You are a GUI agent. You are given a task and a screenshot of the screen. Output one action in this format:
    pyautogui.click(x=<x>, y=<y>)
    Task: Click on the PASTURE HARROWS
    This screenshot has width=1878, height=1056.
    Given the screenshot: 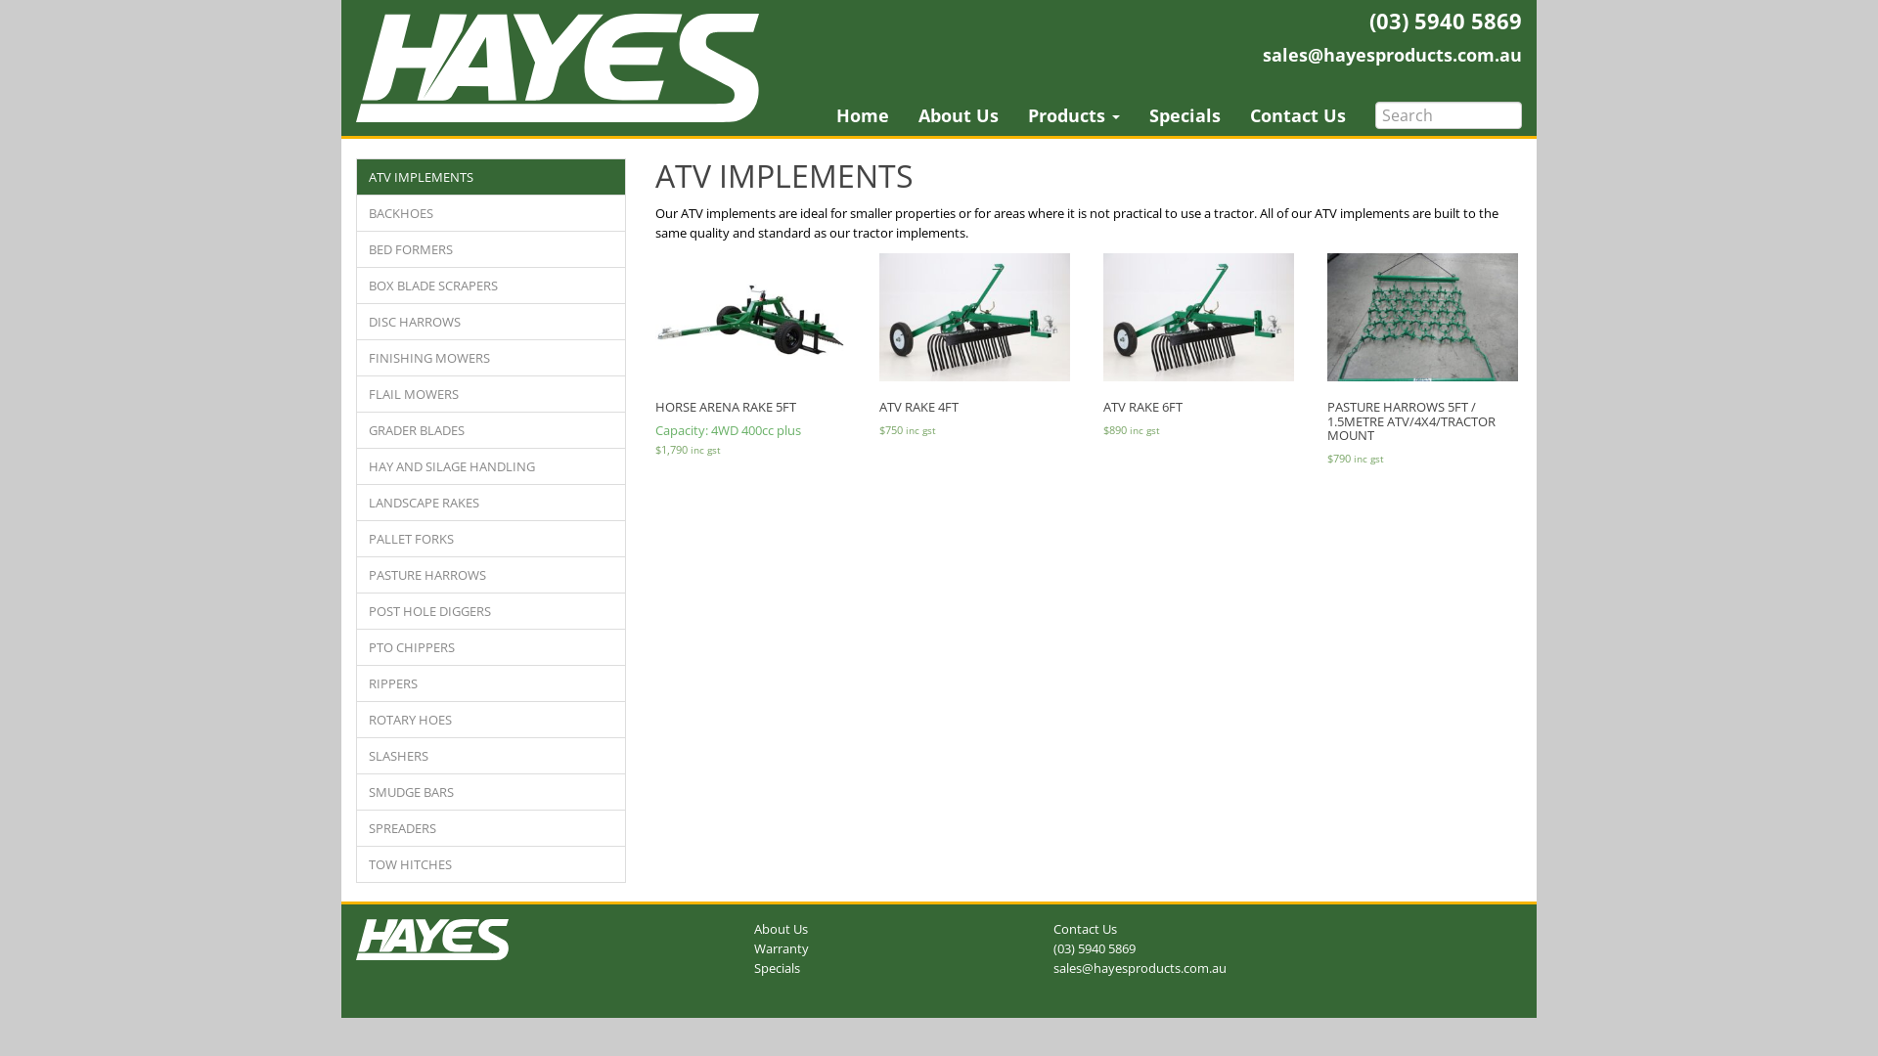 What is the action you would take?
    pyautogui.click(x=491, y=575)
    